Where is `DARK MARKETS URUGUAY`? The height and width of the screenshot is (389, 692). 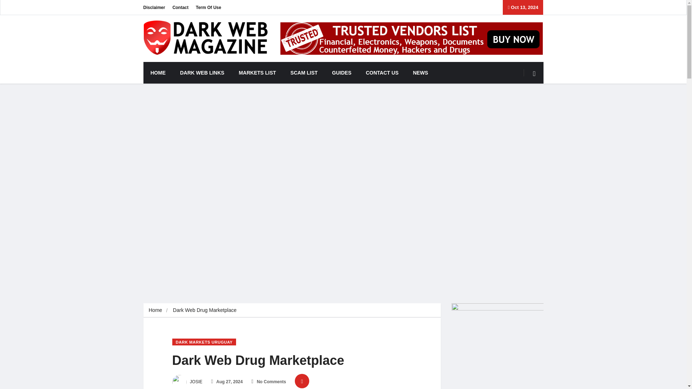 DARK MARKETS URUGUAY is located at coordinates (204, 342).